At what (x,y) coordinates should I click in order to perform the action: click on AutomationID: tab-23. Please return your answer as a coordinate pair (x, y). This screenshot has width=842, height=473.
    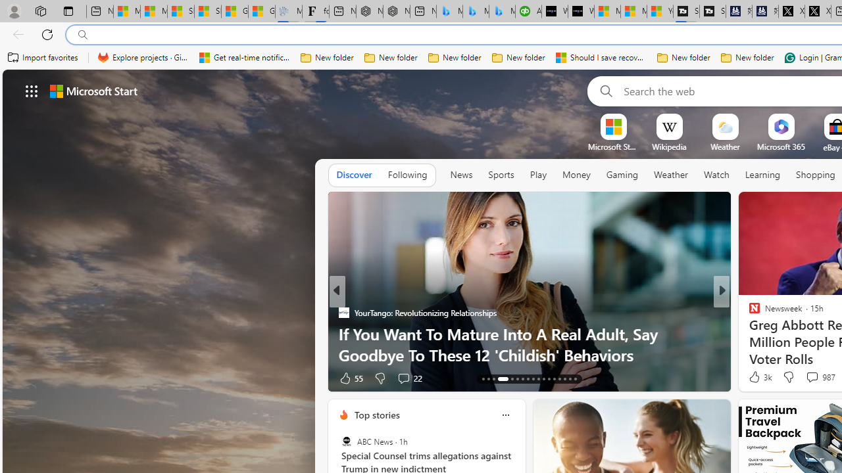
    Looking at the image, I should click on (543, 378).